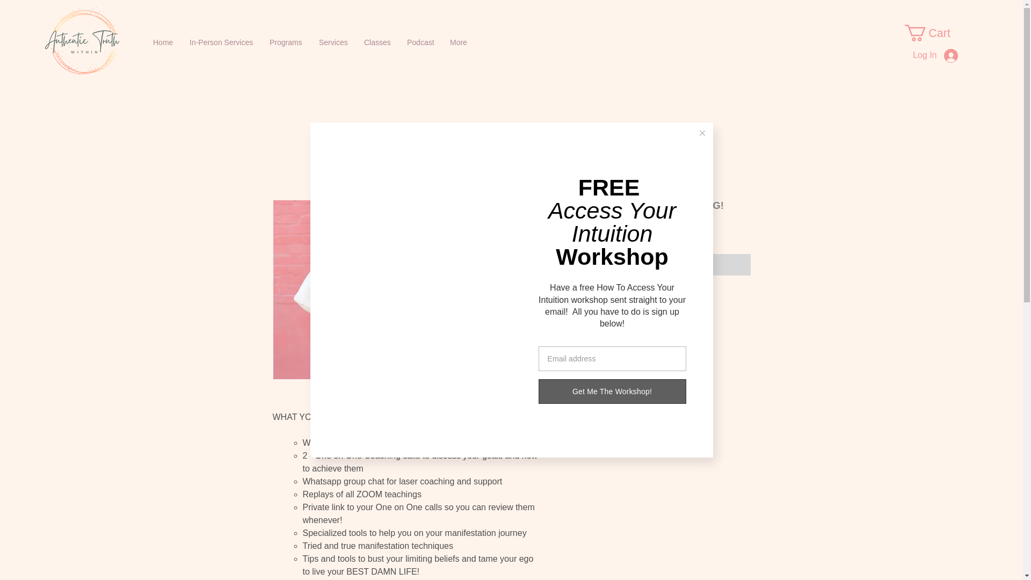  I want to click on Cart, so click(936, 33).